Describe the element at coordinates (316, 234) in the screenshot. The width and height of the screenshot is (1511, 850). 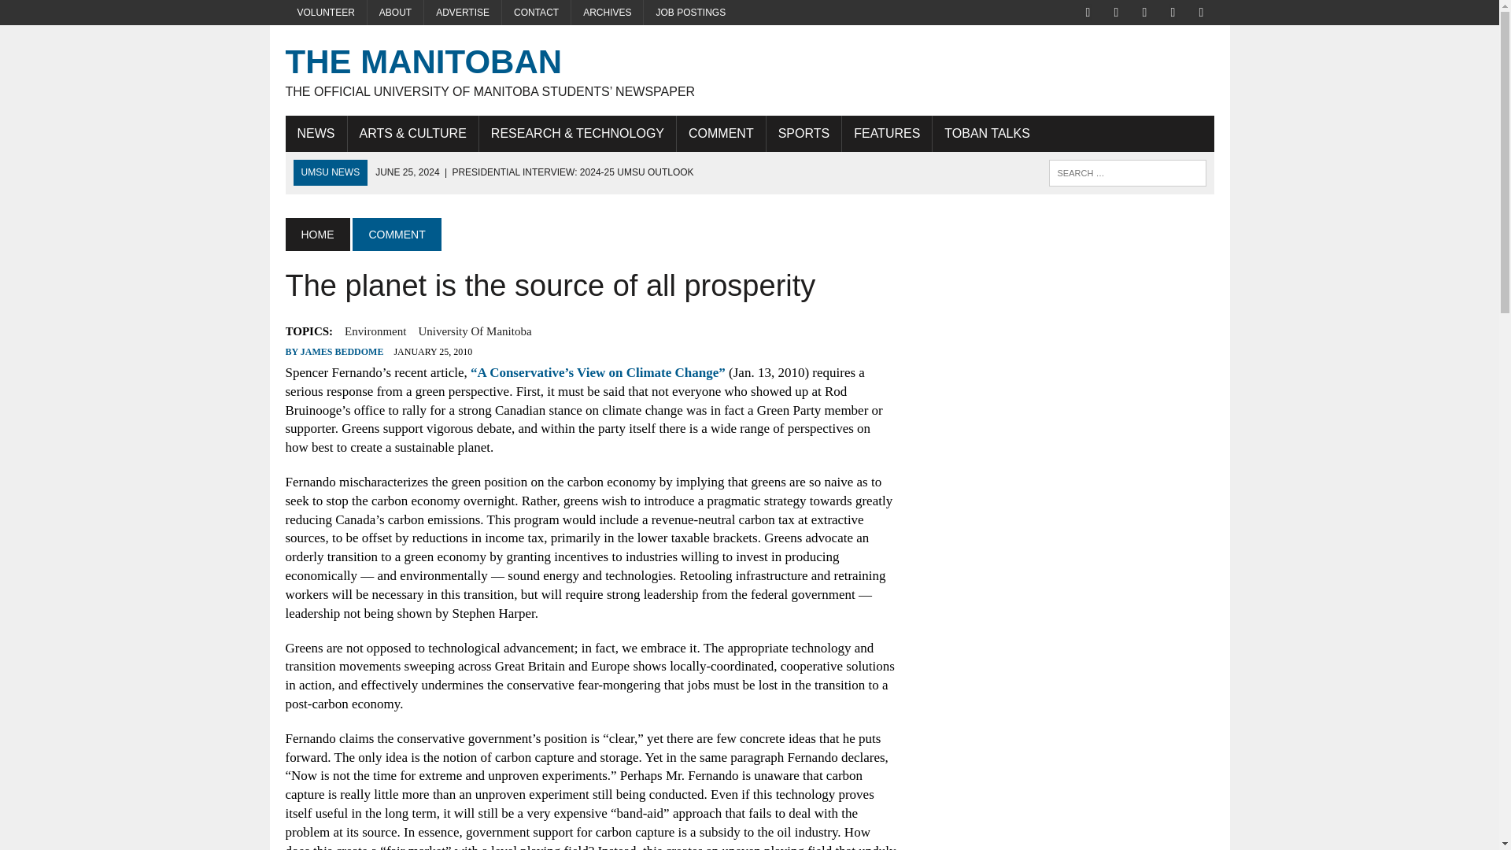
I see `HOME` at that location.